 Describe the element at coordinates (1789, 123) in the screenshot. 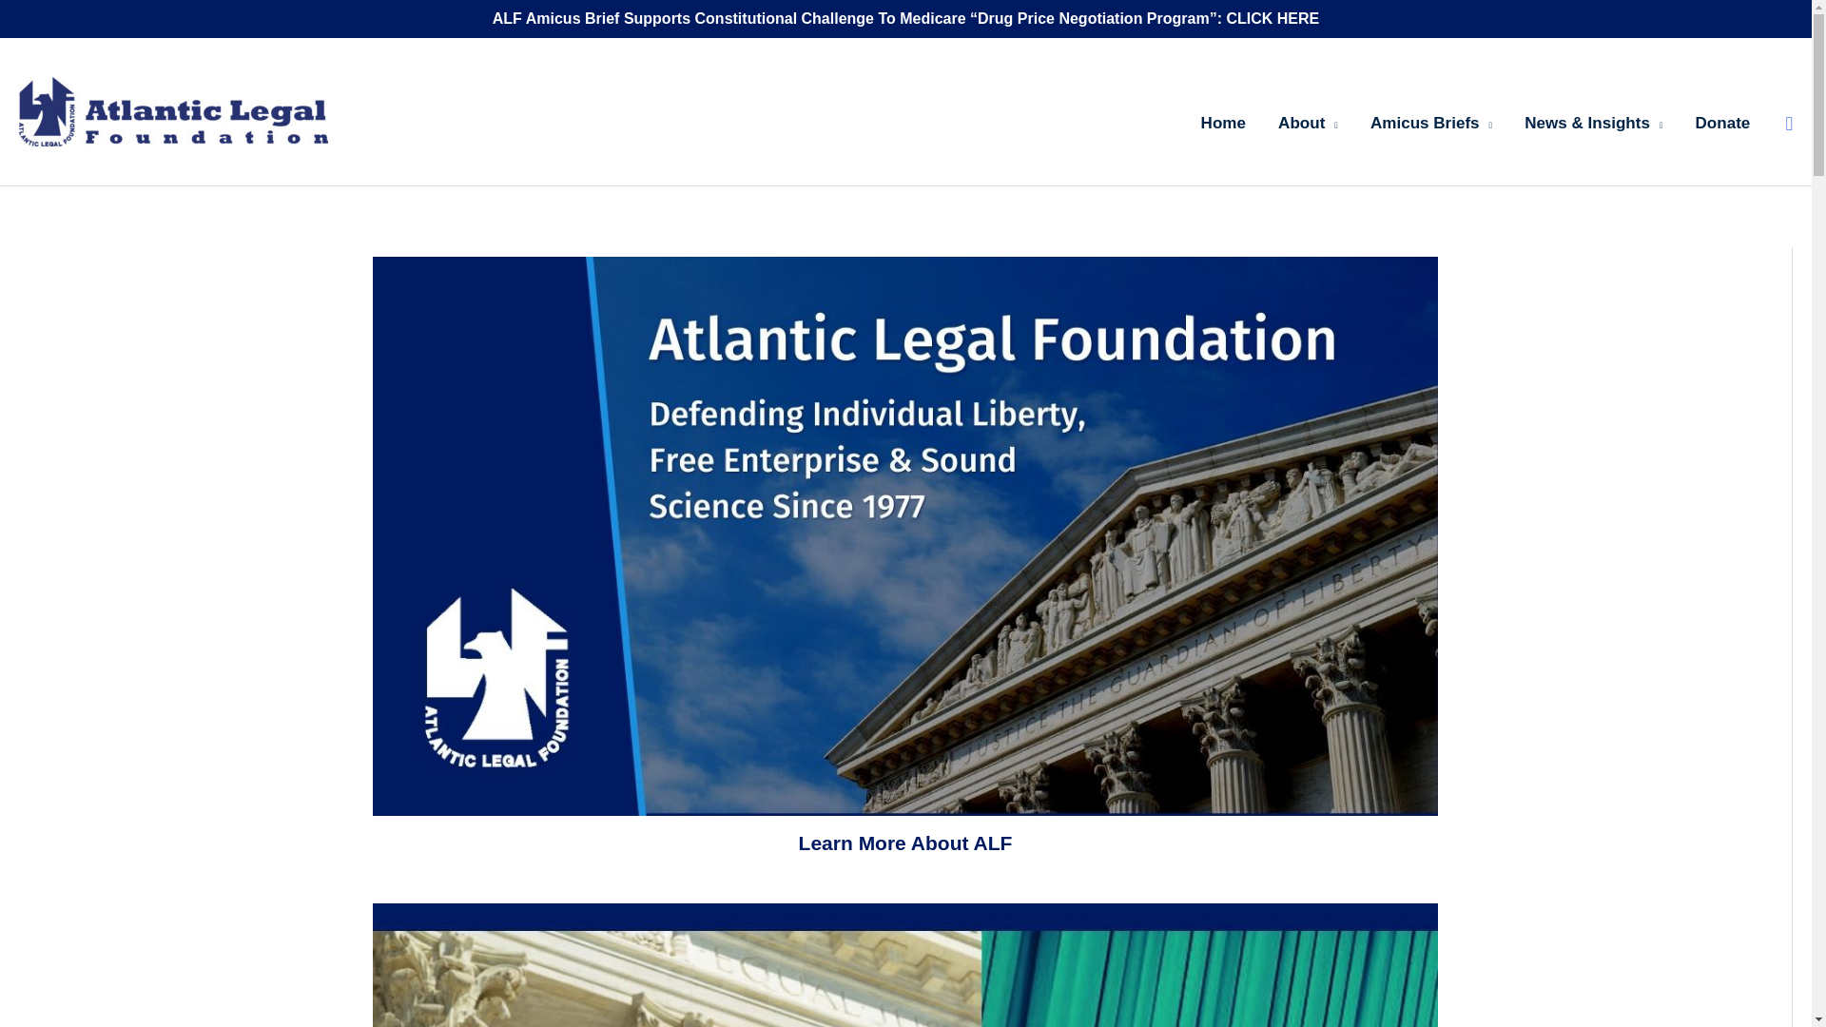

I see `Search` at that location.